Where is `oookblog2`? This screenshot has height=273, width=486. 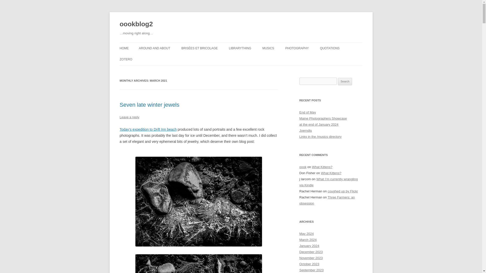
oookblog2 is located at coordinates (136, 24).